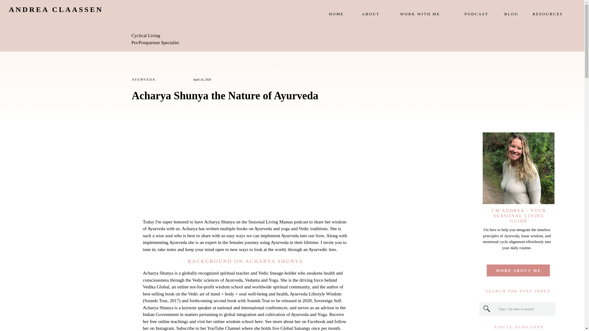 The height and width of the screenshot is (331, 589). What do you see at coordinates (144, 79) in the screenshot?
I see `AYURVEDA` at bounding box center [144, 79].